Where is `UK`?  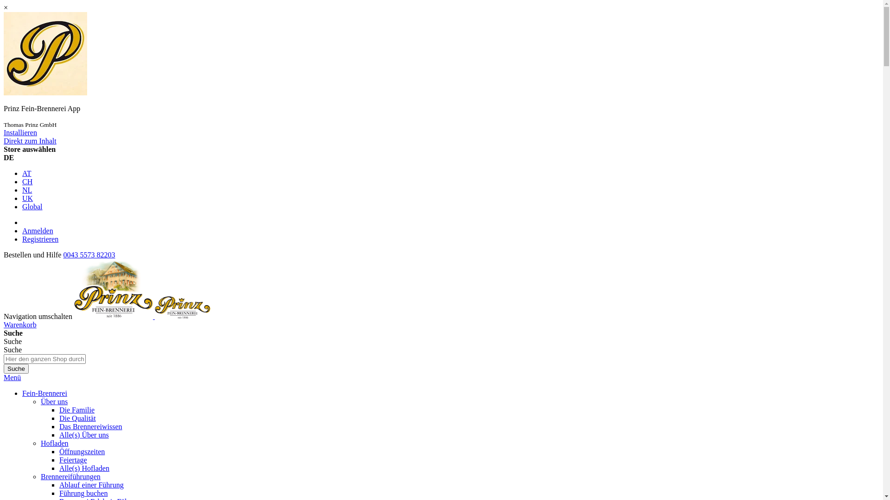
UK is located at coordinates (28, 198).